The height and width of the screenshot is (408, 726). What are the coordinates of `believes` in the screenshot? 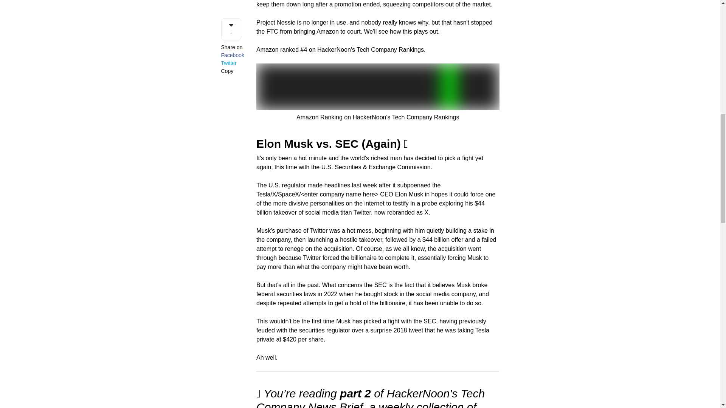 It's located at (444, 285).